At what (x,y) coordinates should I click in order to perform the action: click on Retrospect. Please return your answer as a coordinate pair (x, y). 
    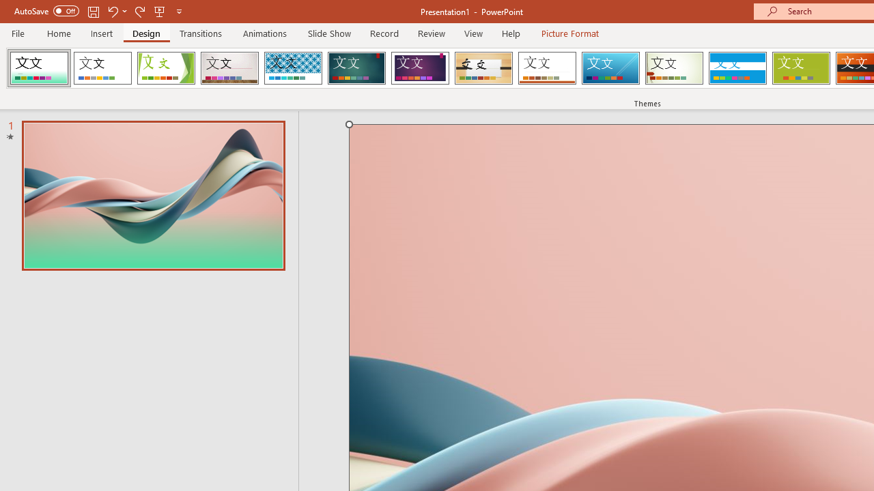
    Looking at the image, I should click on (547, 68).